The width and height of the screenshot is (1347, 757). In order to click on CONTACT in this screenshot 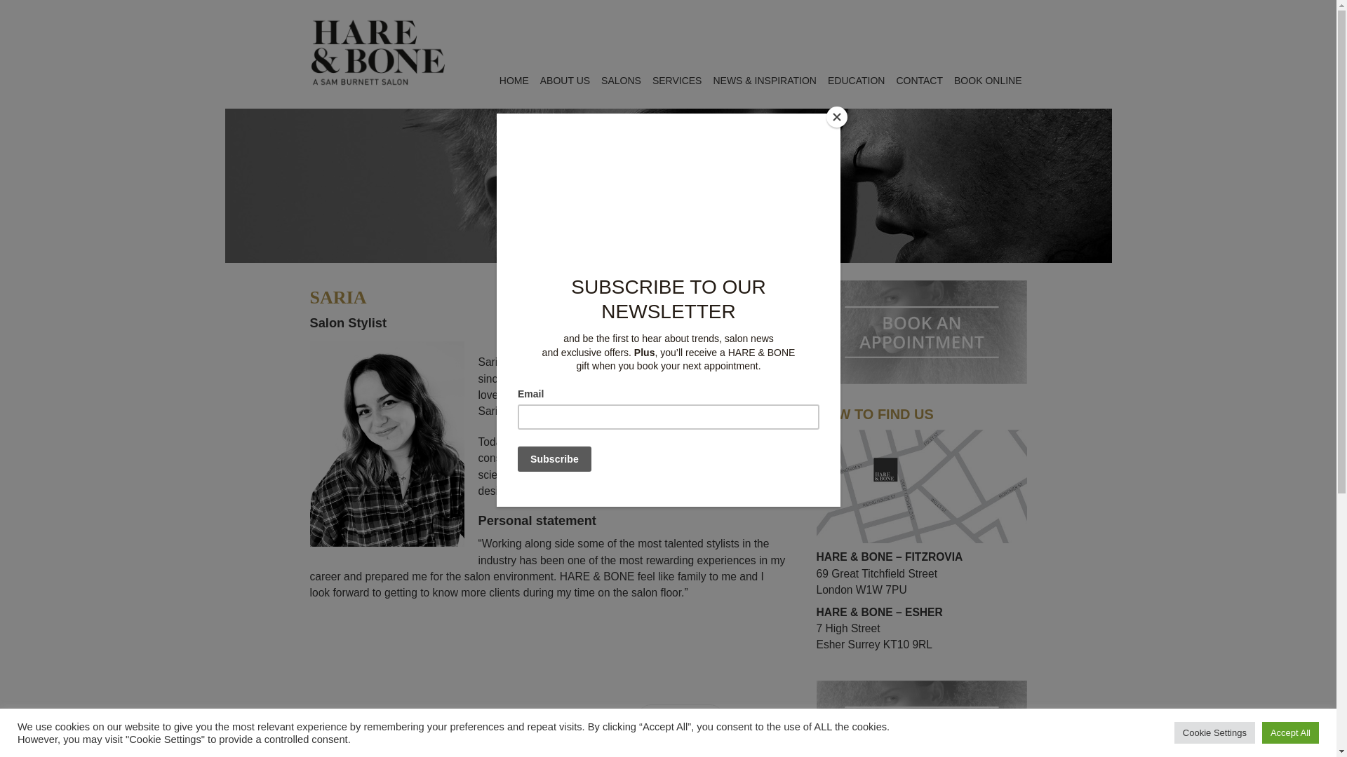, I will do `click(919, 81)`.